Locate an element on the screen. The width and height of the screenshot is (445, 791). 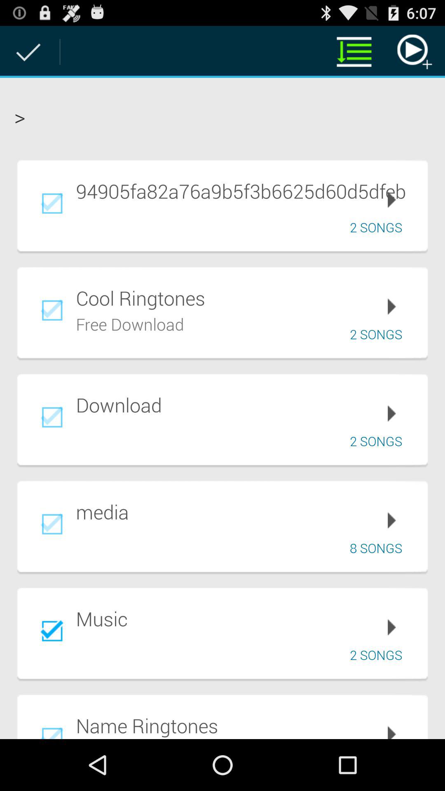
turn off the item above the > item is located at coordinates (415, 52).